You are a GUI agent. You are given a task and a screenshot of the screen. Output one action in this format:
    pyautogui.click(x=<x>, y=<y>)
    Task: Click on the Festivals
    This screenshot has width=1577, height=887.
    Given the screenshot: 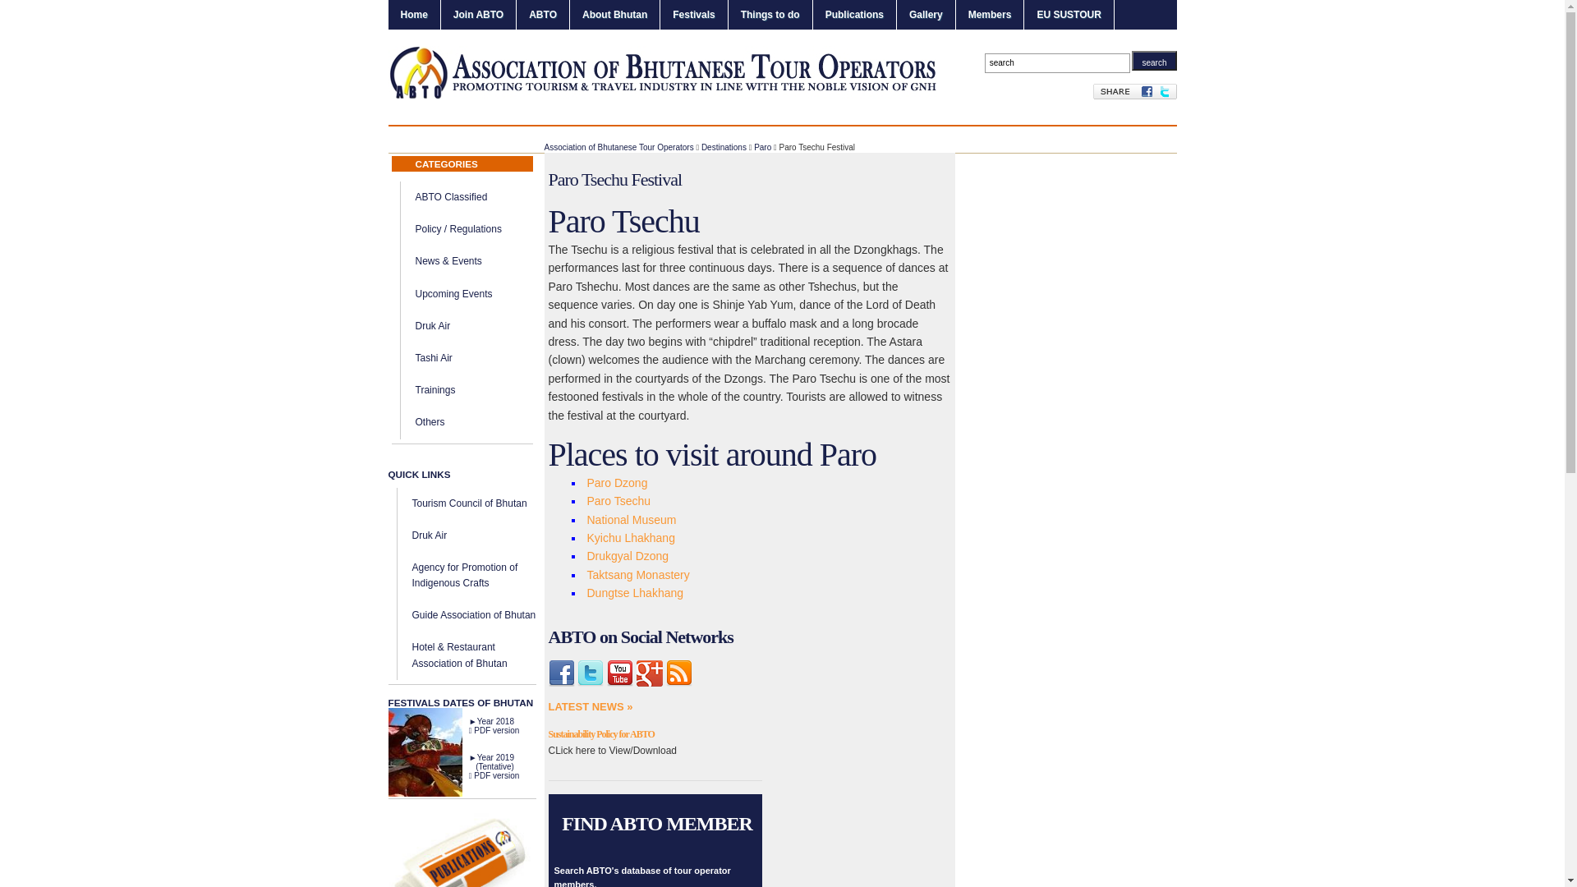 What is the action you would take?
    pyautogui.click(x=693, y=15)
    